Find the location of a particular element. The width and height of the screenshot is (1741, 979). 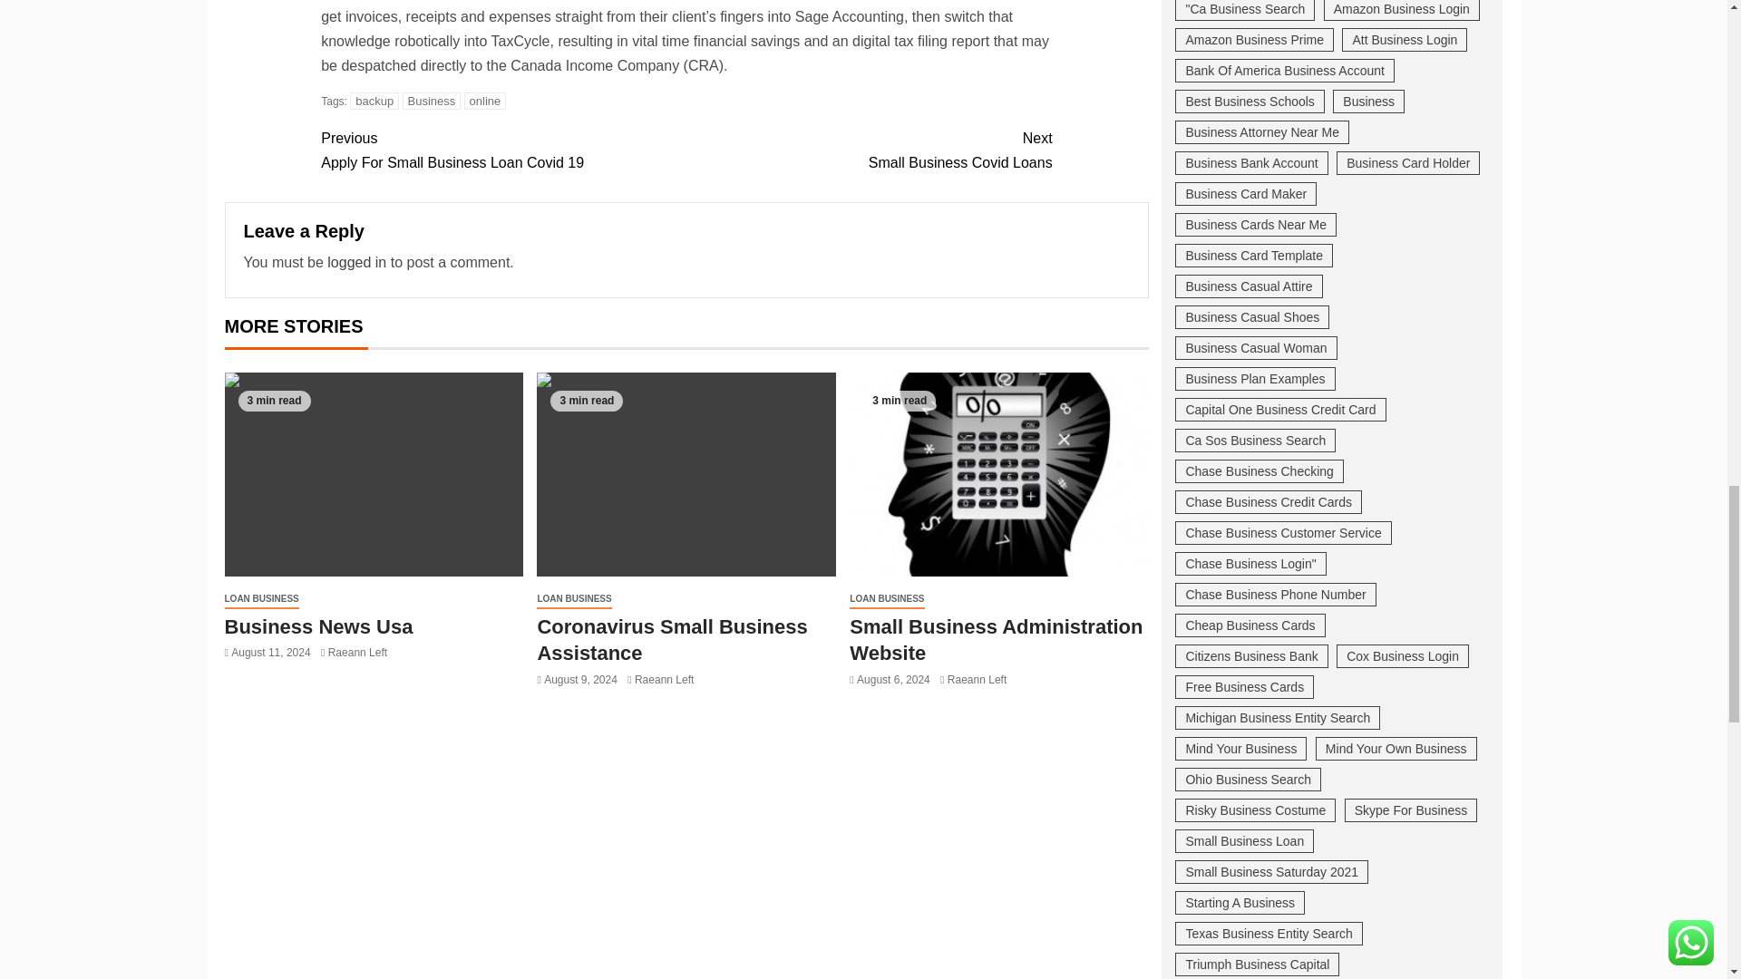

Business News Usa is located at coordinates (374, 475).